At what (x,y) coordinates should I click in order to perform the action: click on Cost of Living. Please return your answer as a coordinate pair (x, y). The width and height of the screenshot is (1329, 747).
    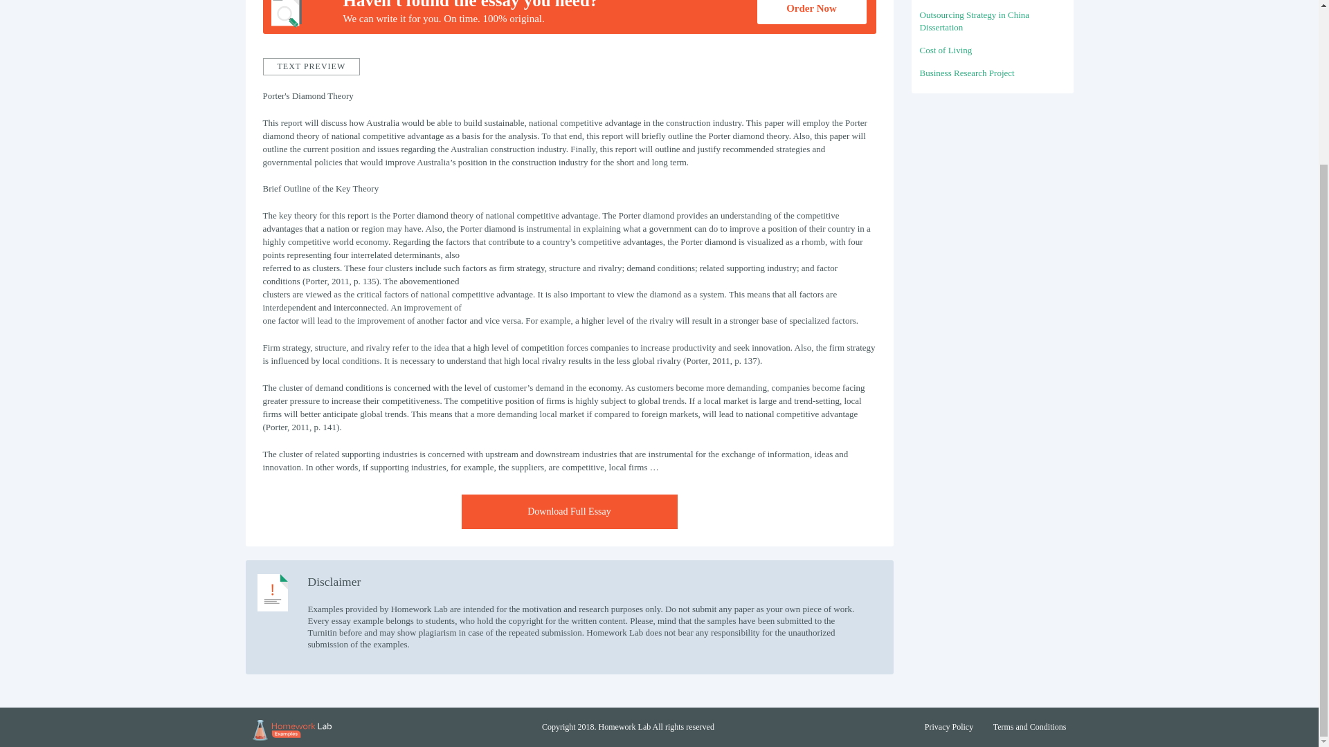
    Looking at the image, I should click on (946, 50).